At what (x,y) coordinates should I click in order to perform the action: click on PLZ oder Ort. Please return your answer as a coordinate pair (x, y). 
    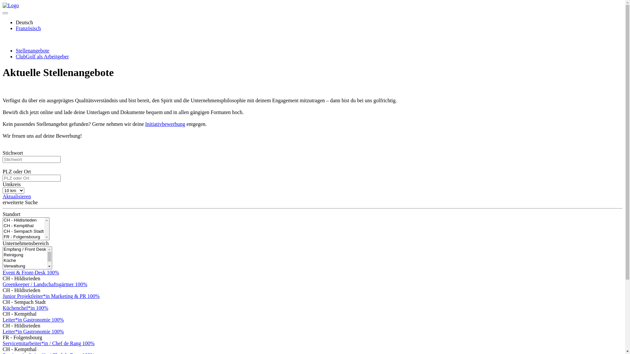
    Looking at the image, I should click on (31, 178).